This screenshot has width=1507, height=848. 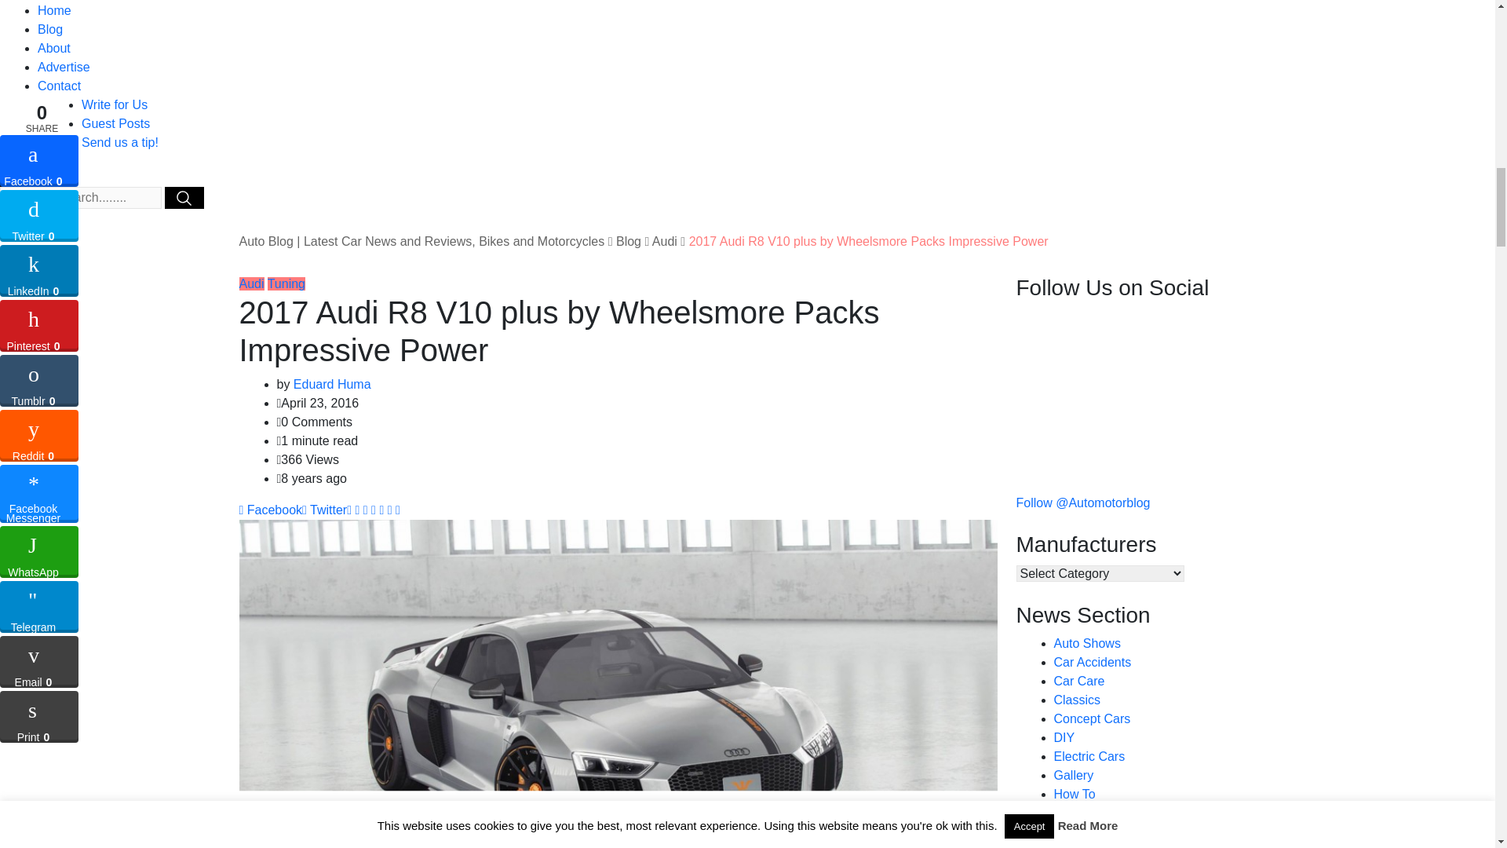 What do you see at coordinates (50, 30) in the screenshot?
I see `Blog` at bounding box center [50, 30].